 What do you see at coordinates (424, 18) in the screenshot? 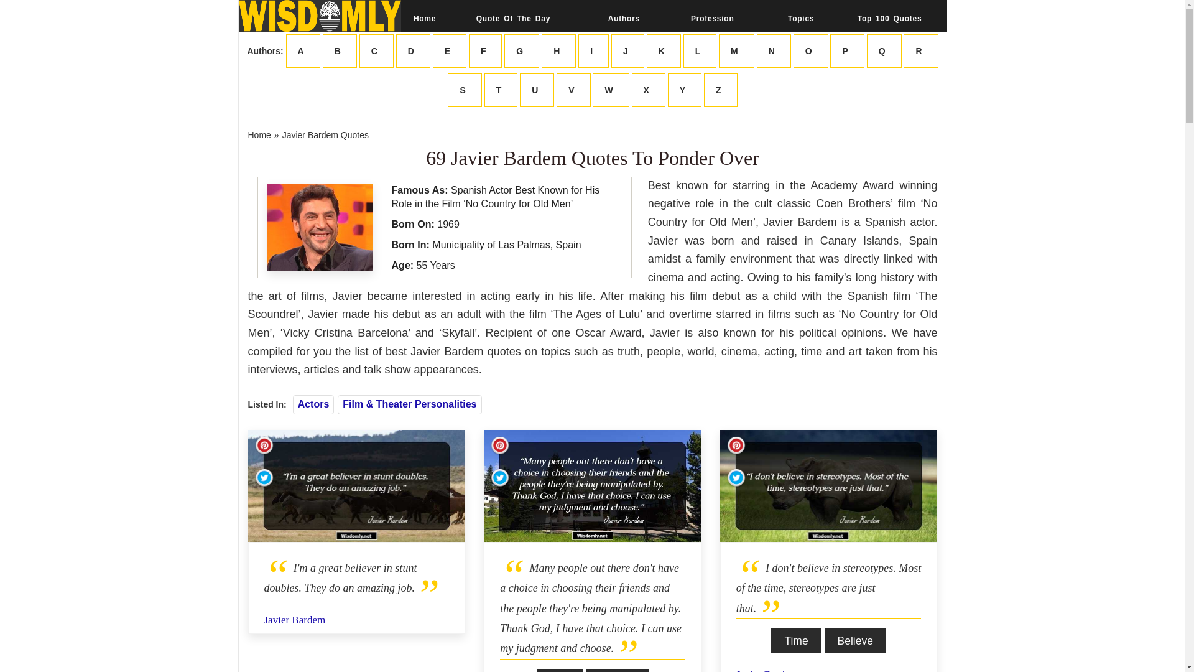
I see `Home` at bounding box center [424, 18].